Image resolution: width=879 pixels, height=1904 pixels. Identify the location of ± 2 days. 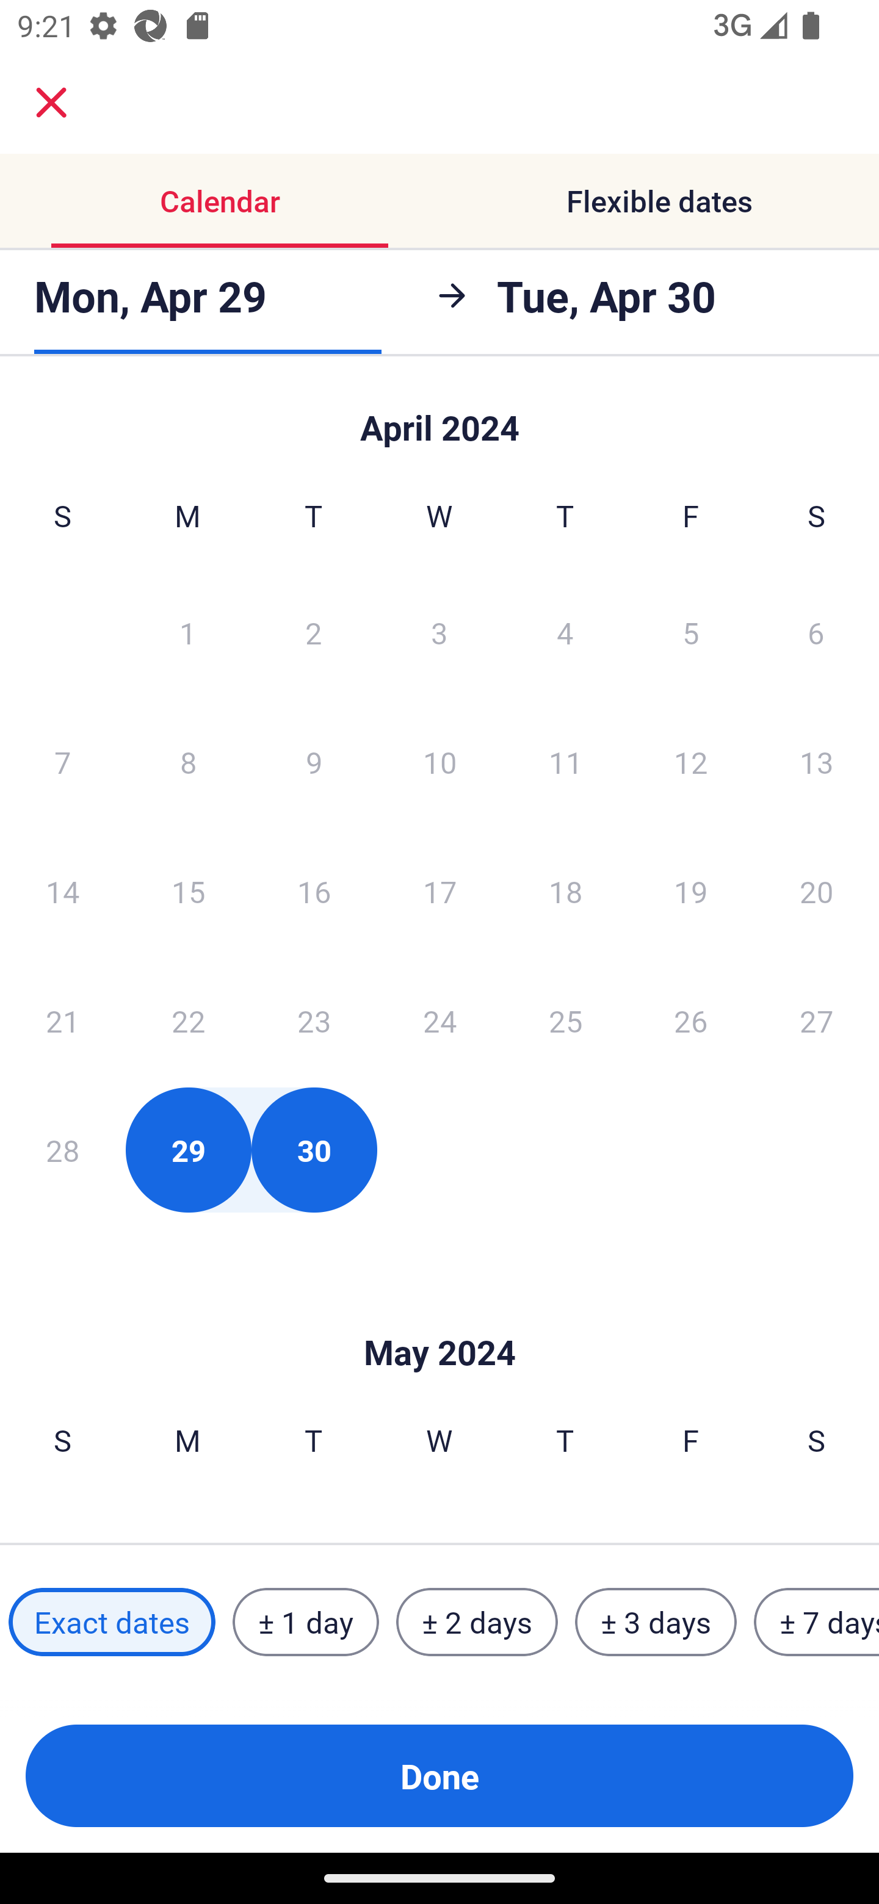
(477, 1622).